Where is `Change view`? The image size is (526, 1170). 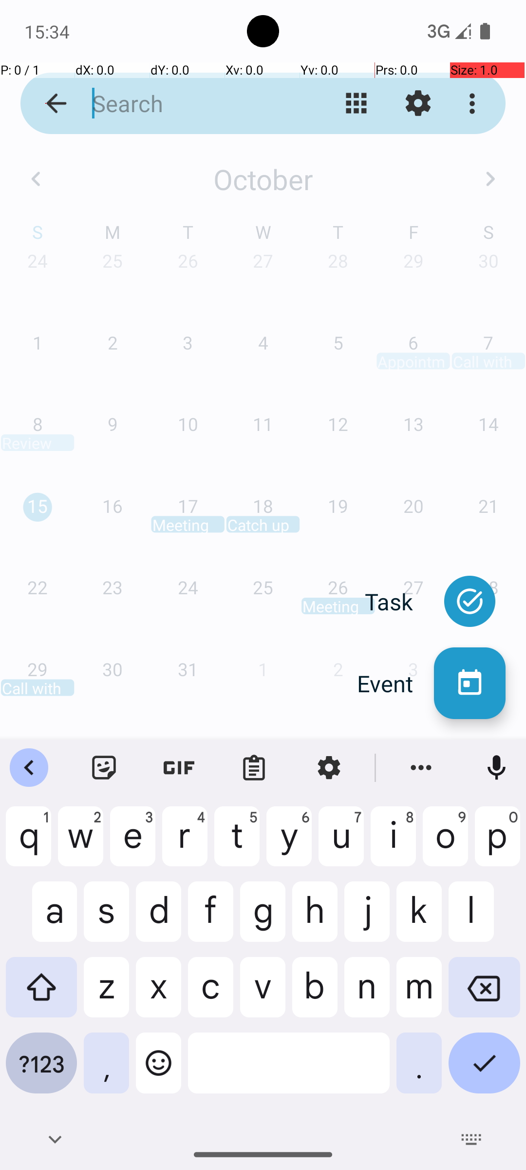 Change view is located at coordinates (357, 103).